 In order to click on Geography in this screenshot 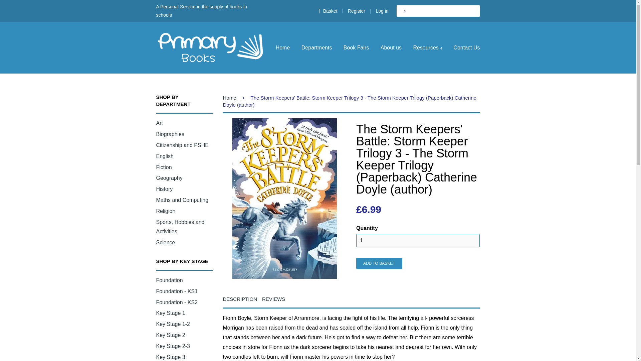, I will do `click(170, 178)`.